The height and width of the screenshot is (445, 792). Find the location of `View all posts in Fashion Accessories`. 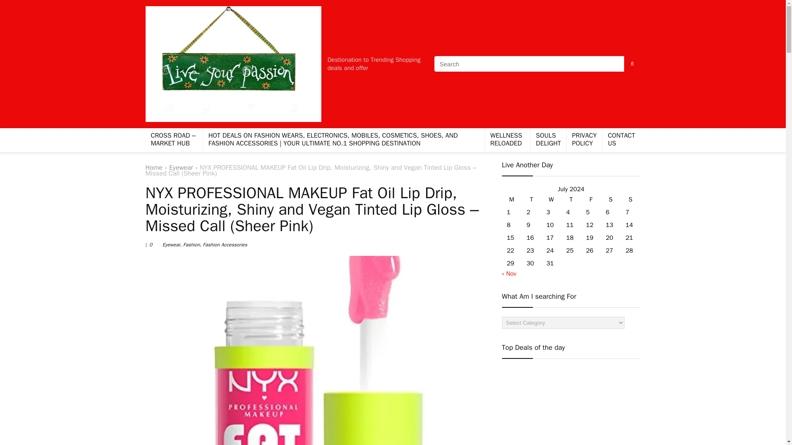

View all posts in Fashion Accessories is located at coordinates (225, 245).